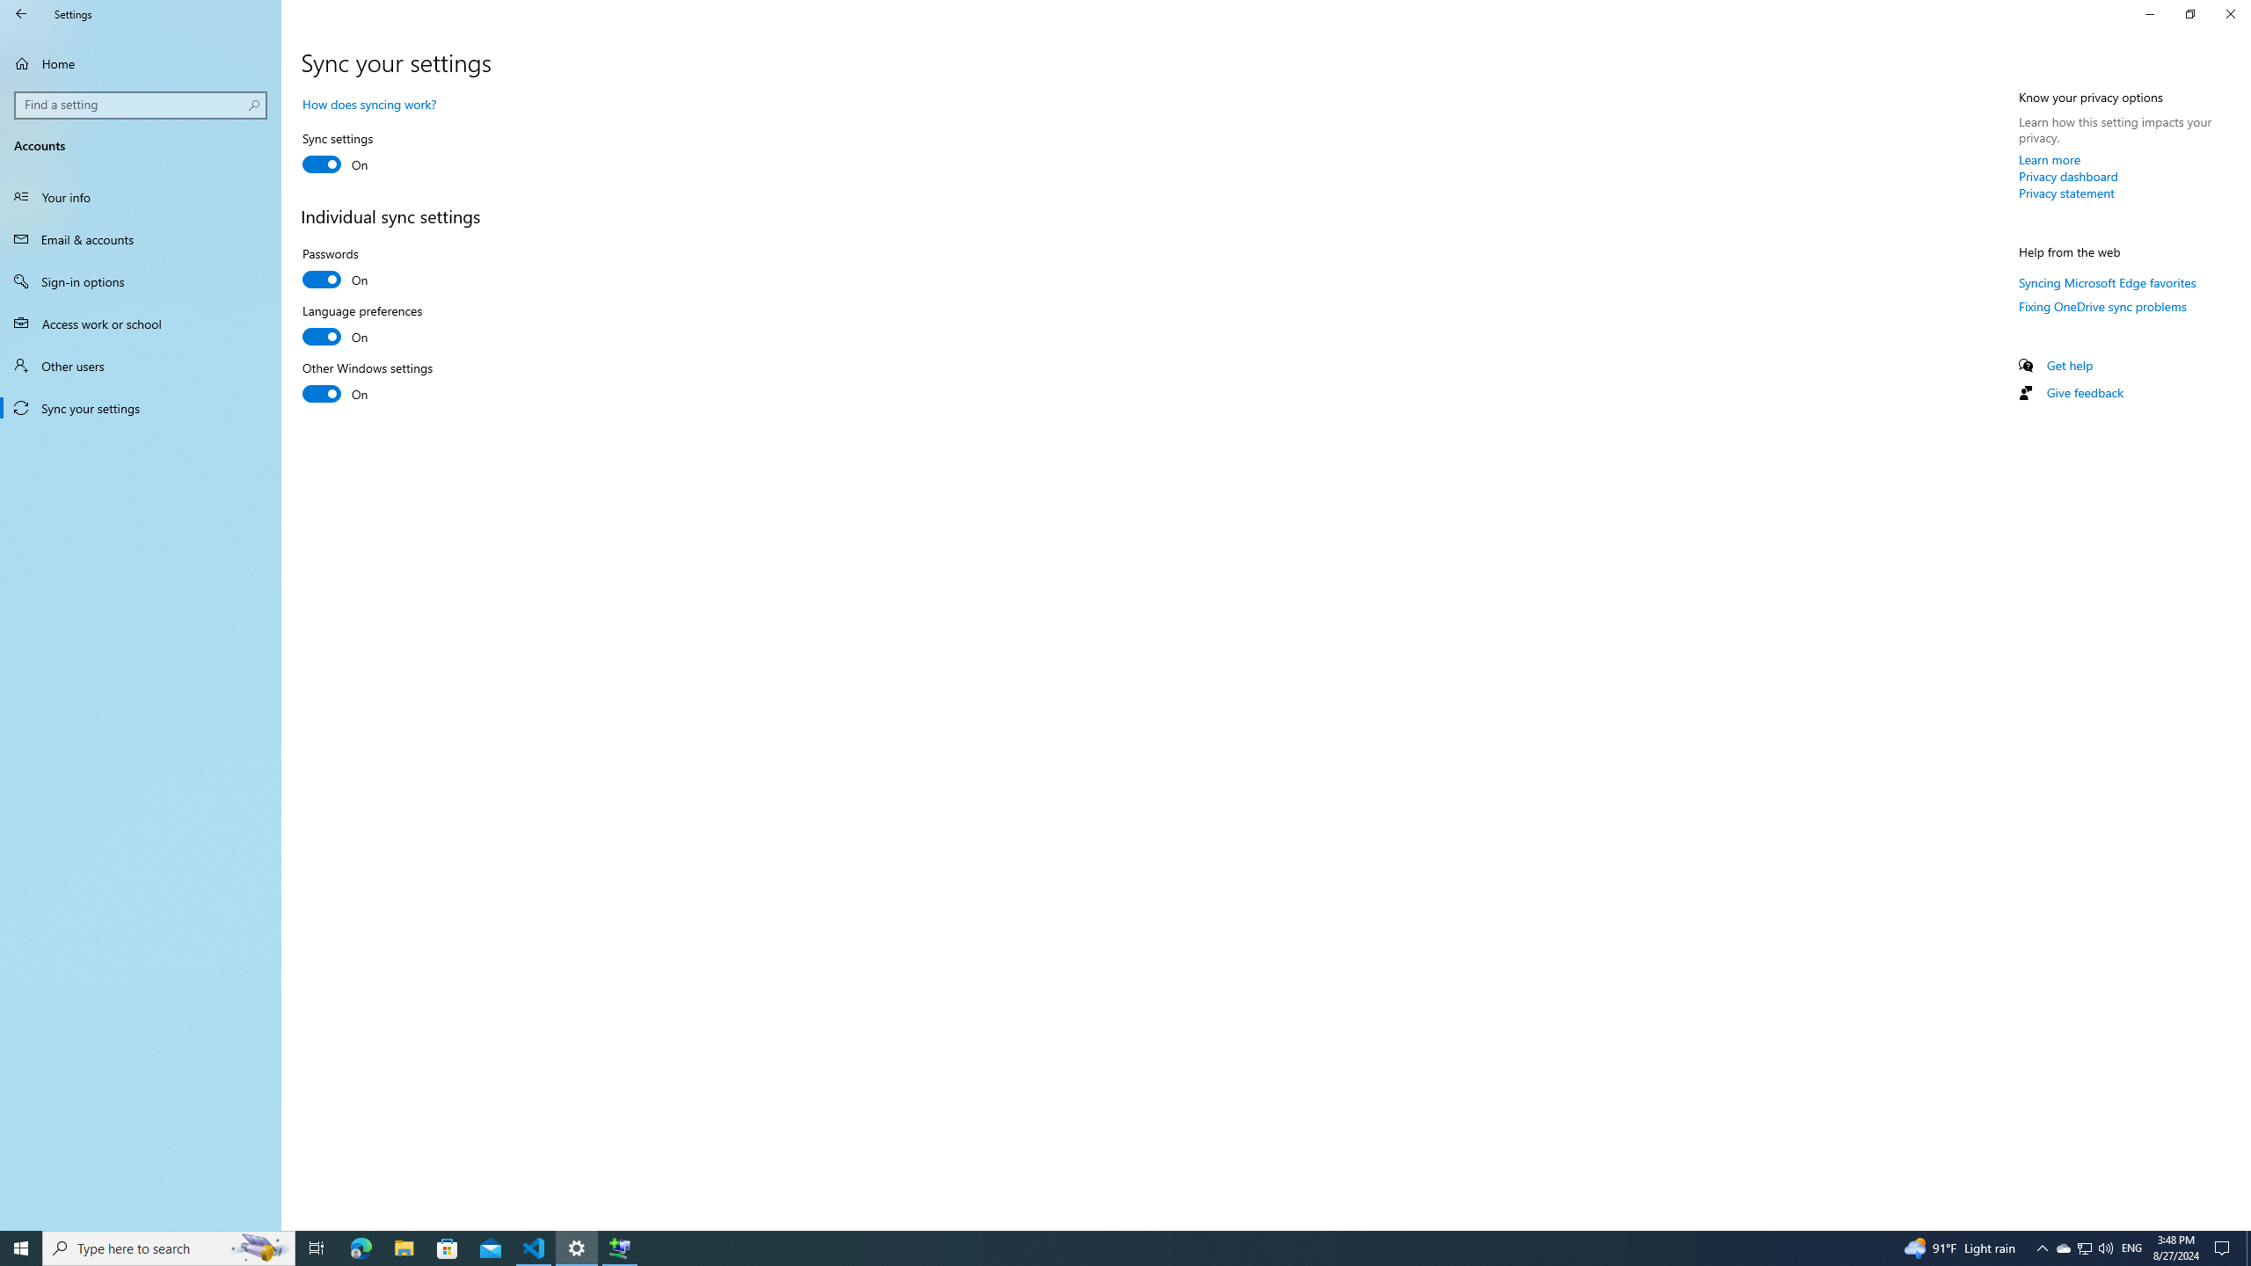  Describe the element at coordinates (142, 105) in the screenshot. I see `Search box, Find a setting` at that location.